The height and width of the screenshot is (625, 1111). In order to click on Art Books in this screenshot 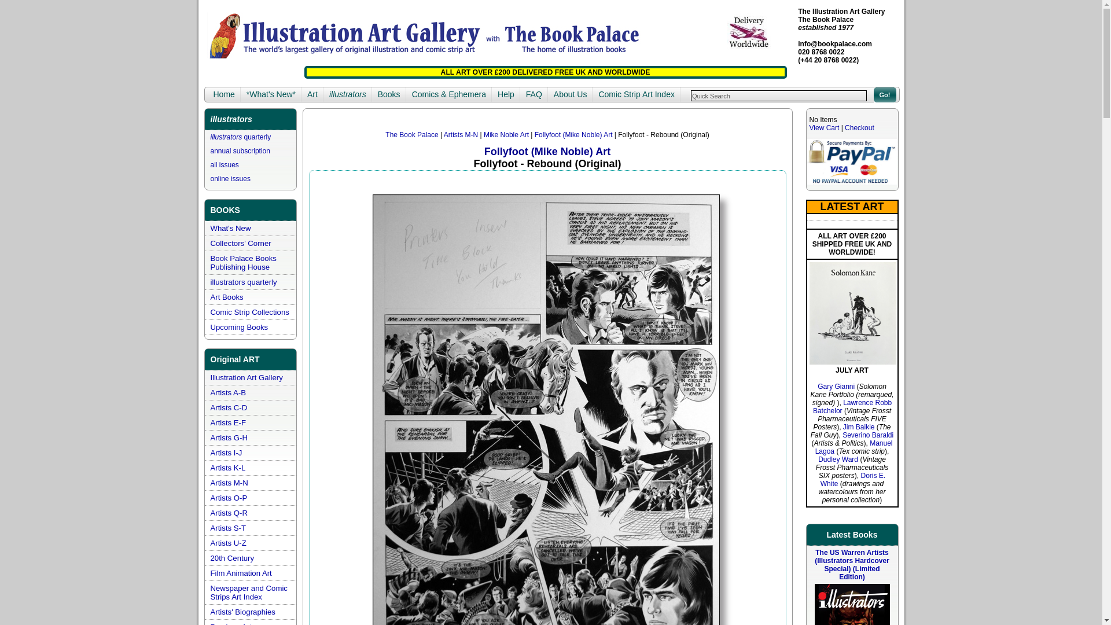, I will do `click(227, 297)`.